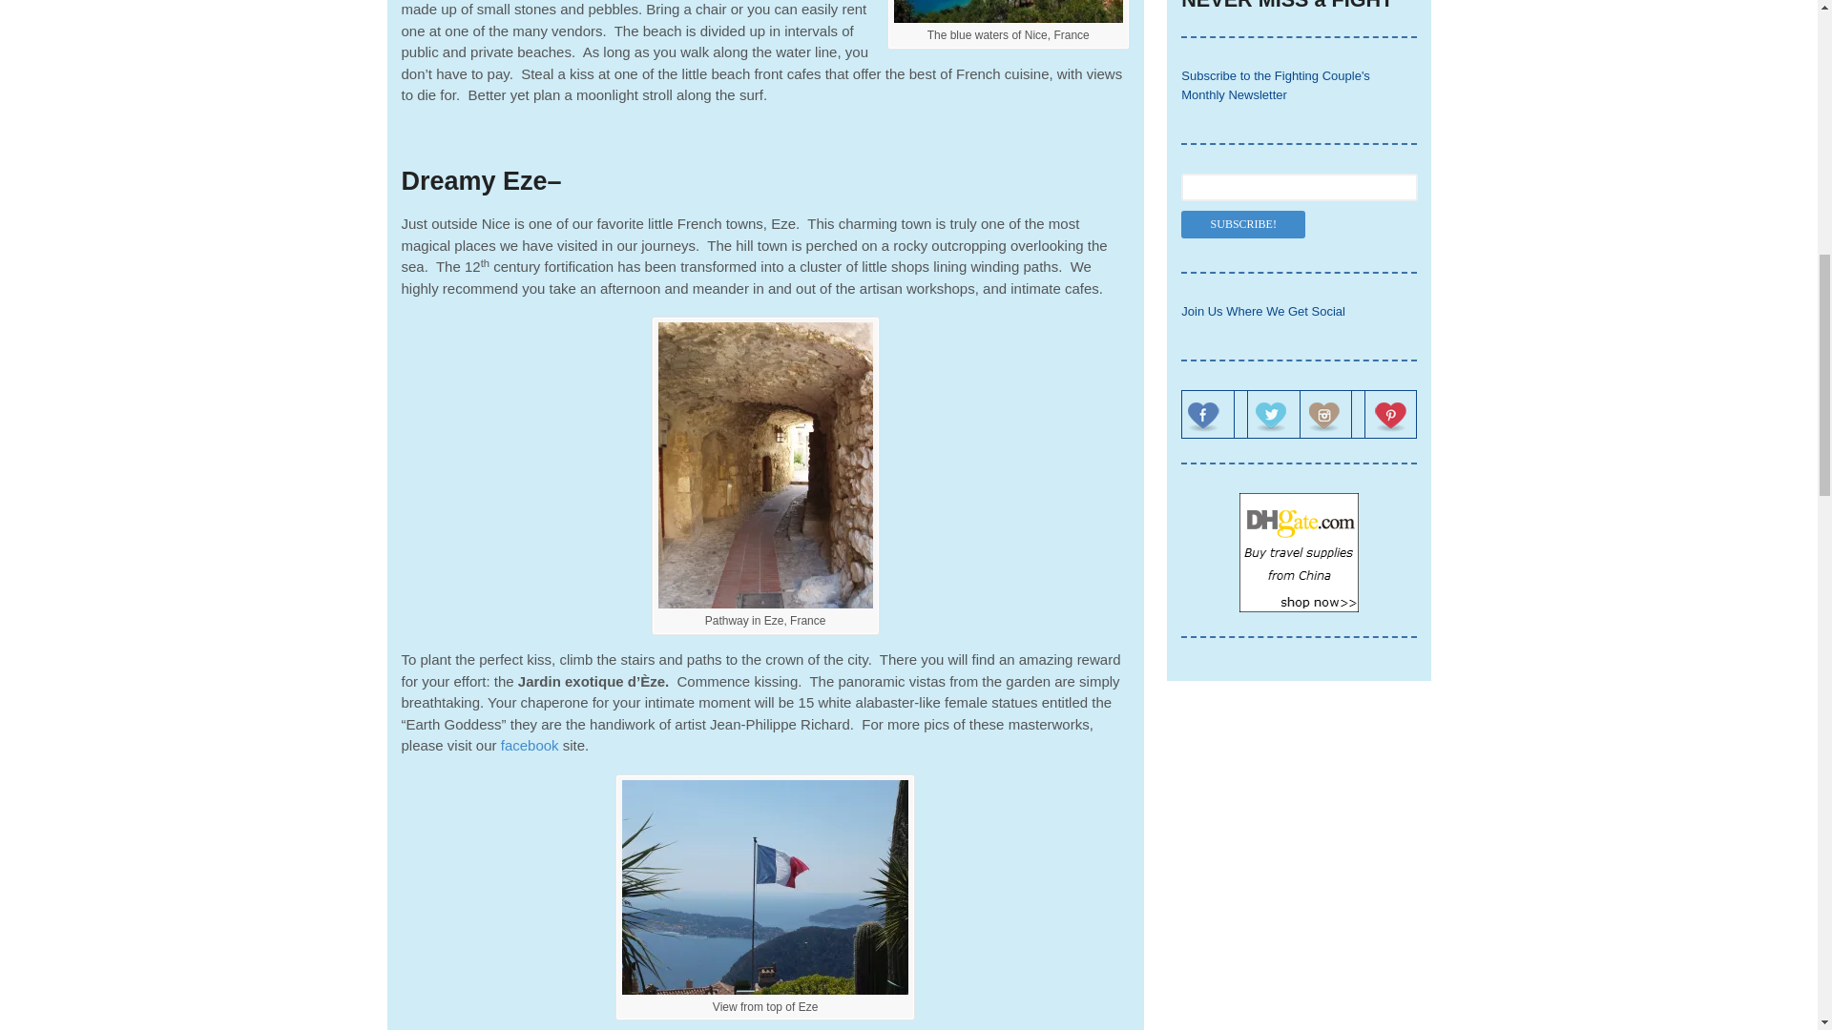 This screenshot has width=1832, height=1030. Describe the element at coordinates (1242, 224) in the screenshot. I see `Subscribe!` at that location.